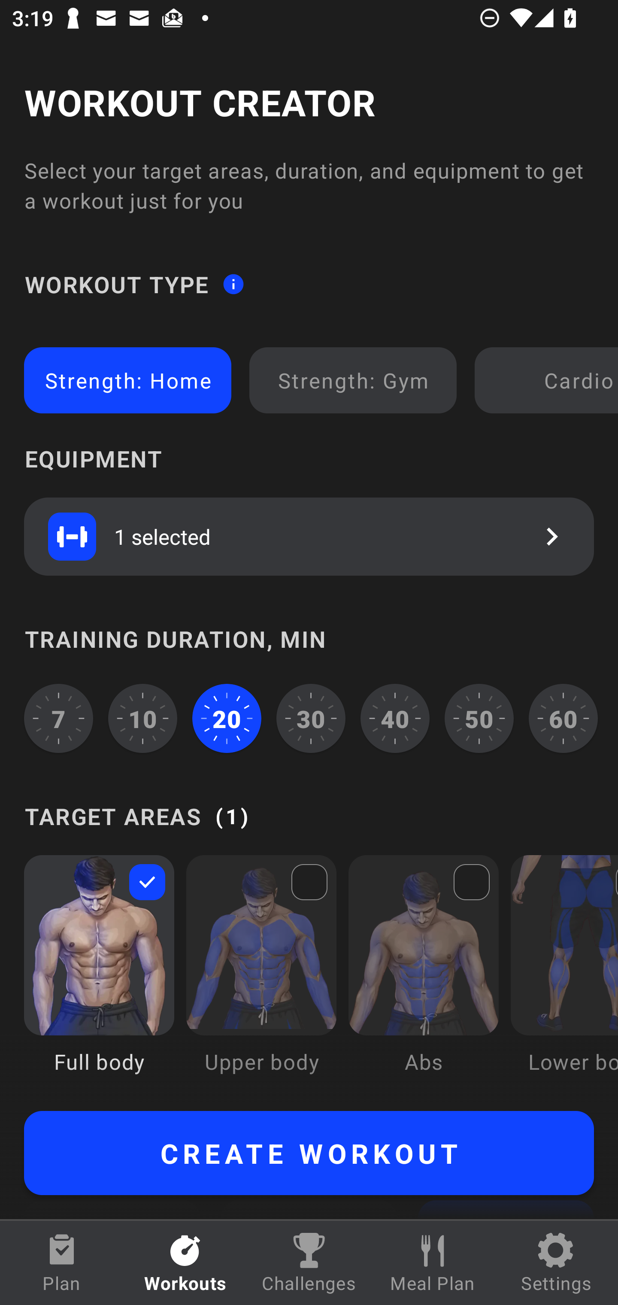 This screenshot has width=618, height=1305. What do you see at coordinates (261, 976) in the screenshot?
I see `Upper body` at bounding box center [261, 976].